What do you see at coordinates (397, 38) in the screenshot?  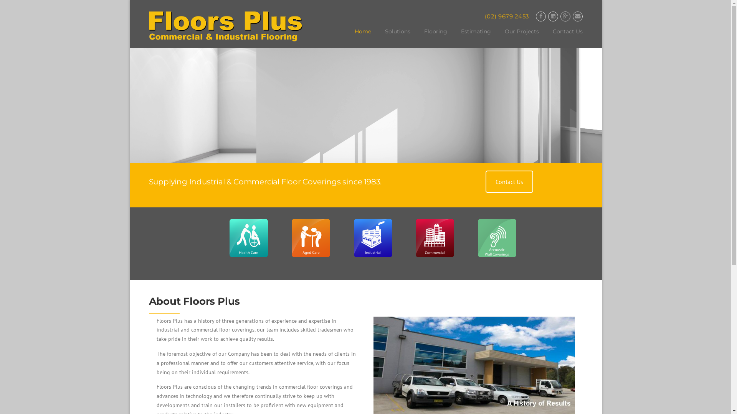 I see `Solutions` at bounding box center [397, 38].